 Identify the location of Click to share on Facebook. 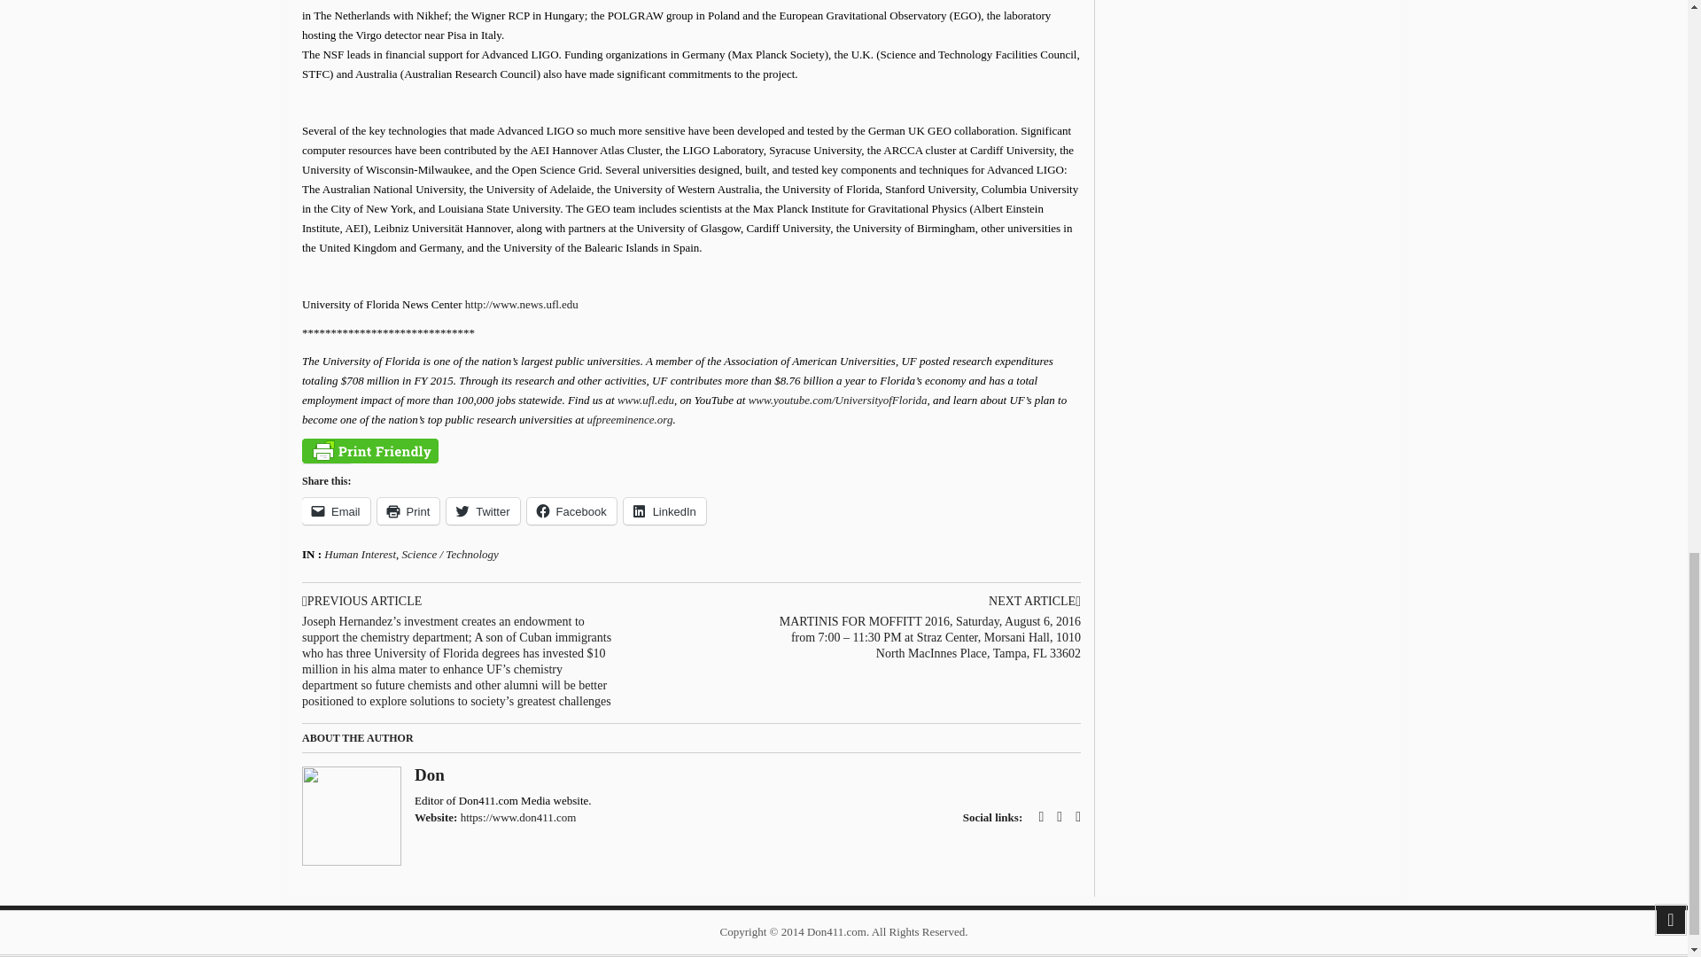
(571, 510).